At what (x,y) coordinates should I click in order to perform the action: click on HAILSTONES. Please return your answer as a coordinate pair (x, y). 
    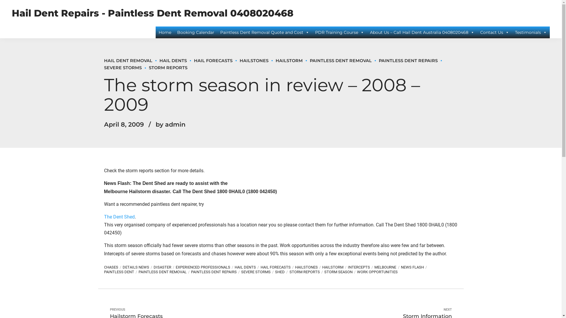
    Looking at the image, I should click on (250, 61).